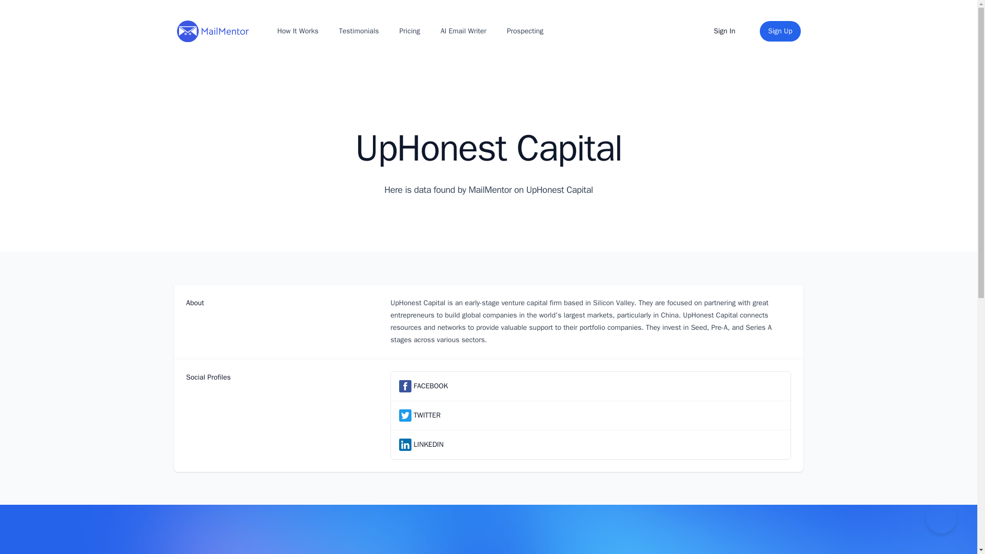 This screenshot has width=985, height=554. What do you see at coordinates (780, 31) in the screenshot?
I see `Sign Up` at bounding box center [780, 31].